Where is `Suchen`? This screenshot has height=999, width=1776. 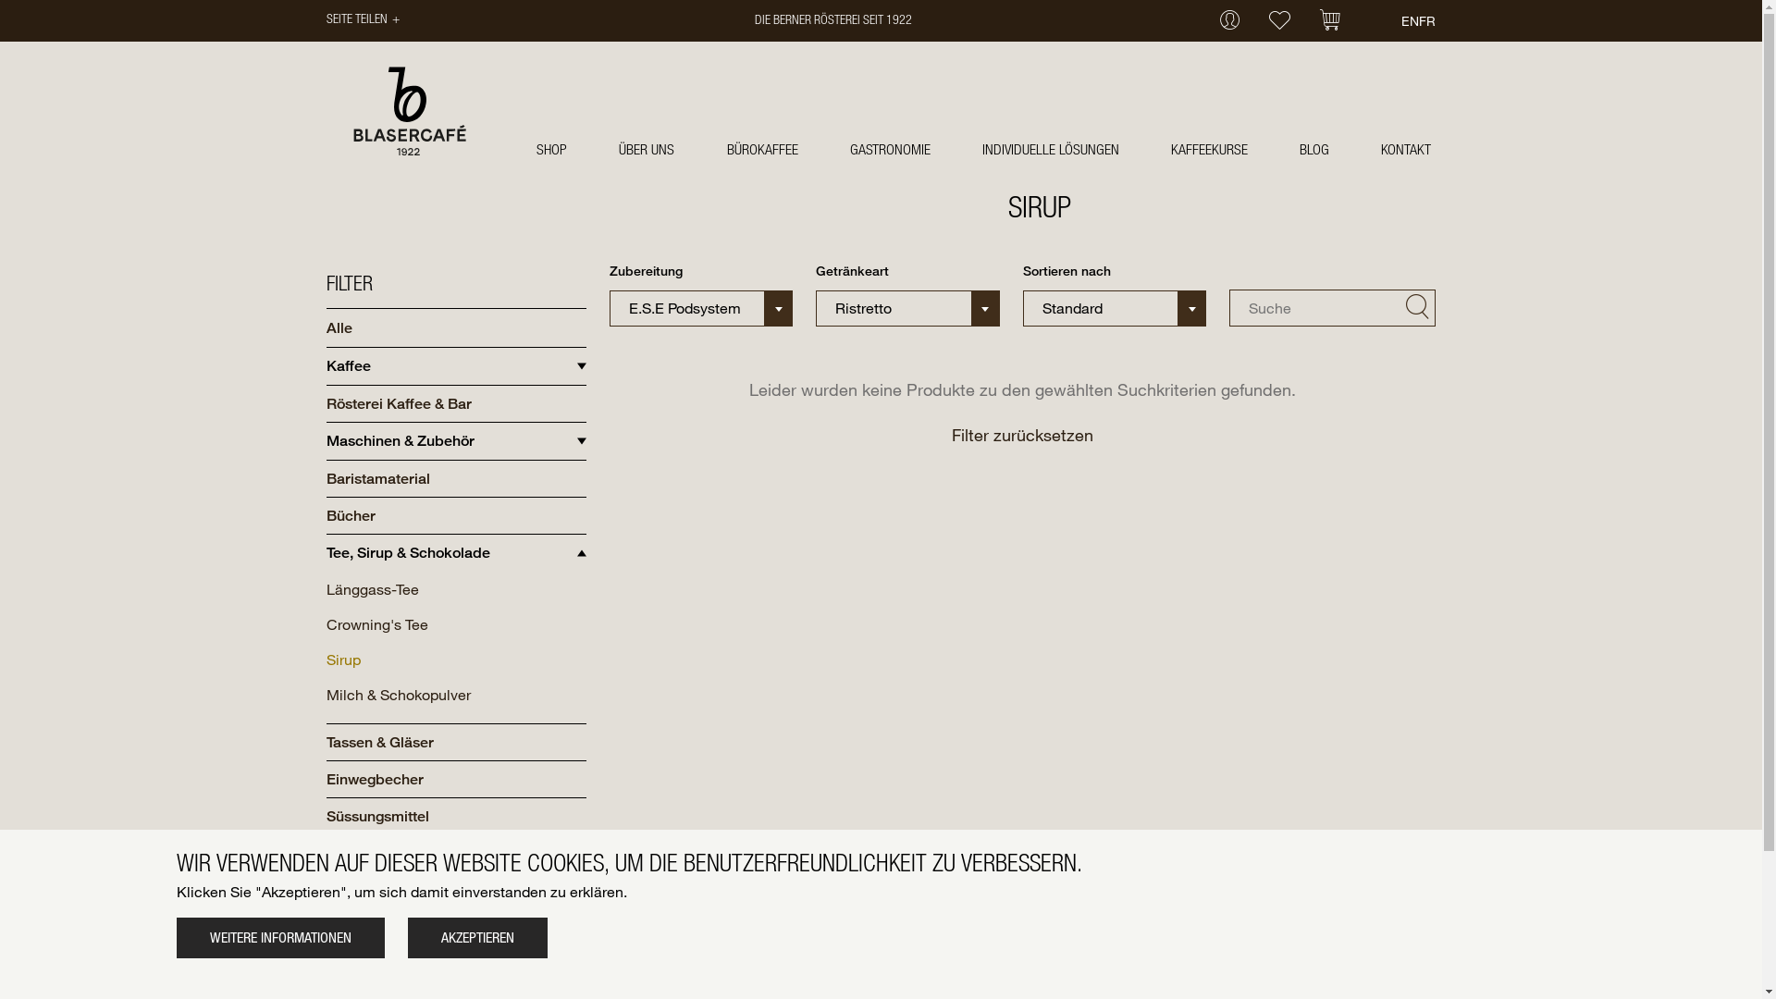 Suchen is located at coordinates (1417, 307).